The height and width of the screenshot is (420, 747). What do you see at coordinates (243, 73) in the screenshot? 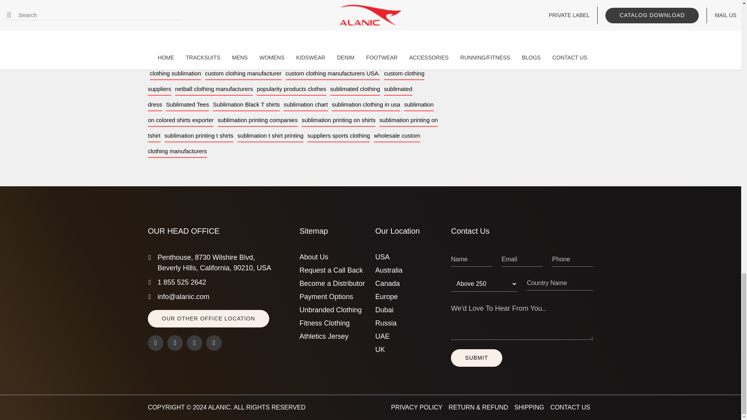
I see `custom clothing manufacturer` at bounding box center [243, 73].